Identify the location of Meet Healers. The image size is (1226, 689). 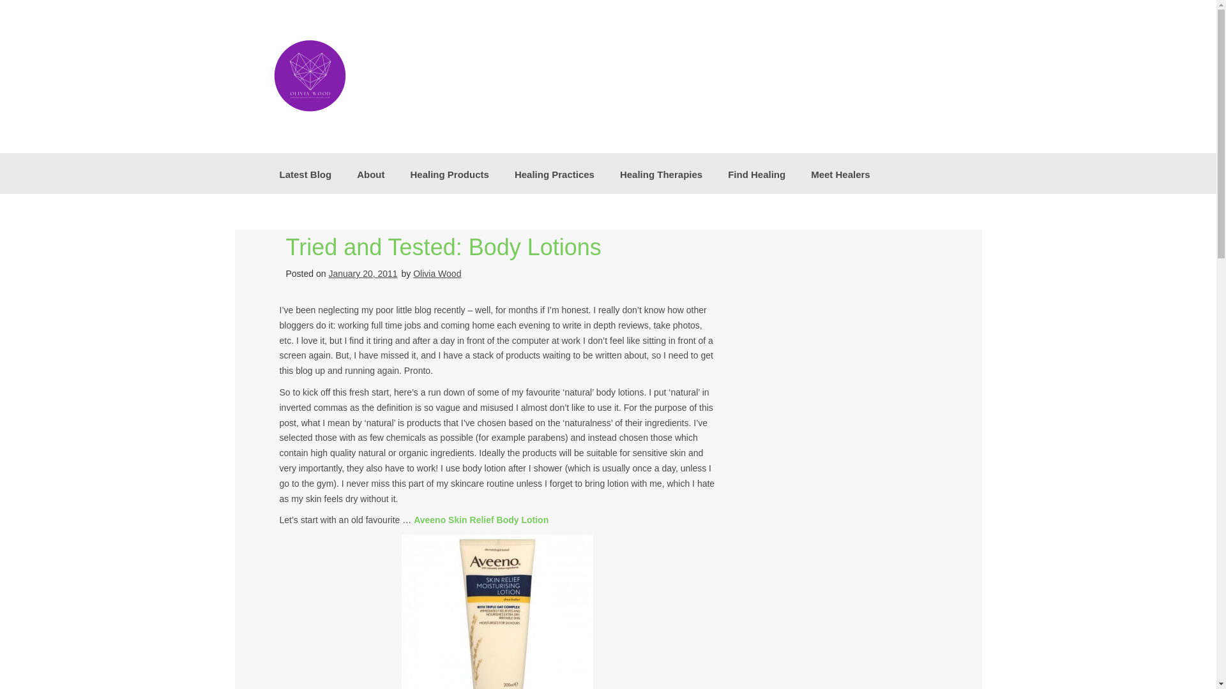
(840, 173).